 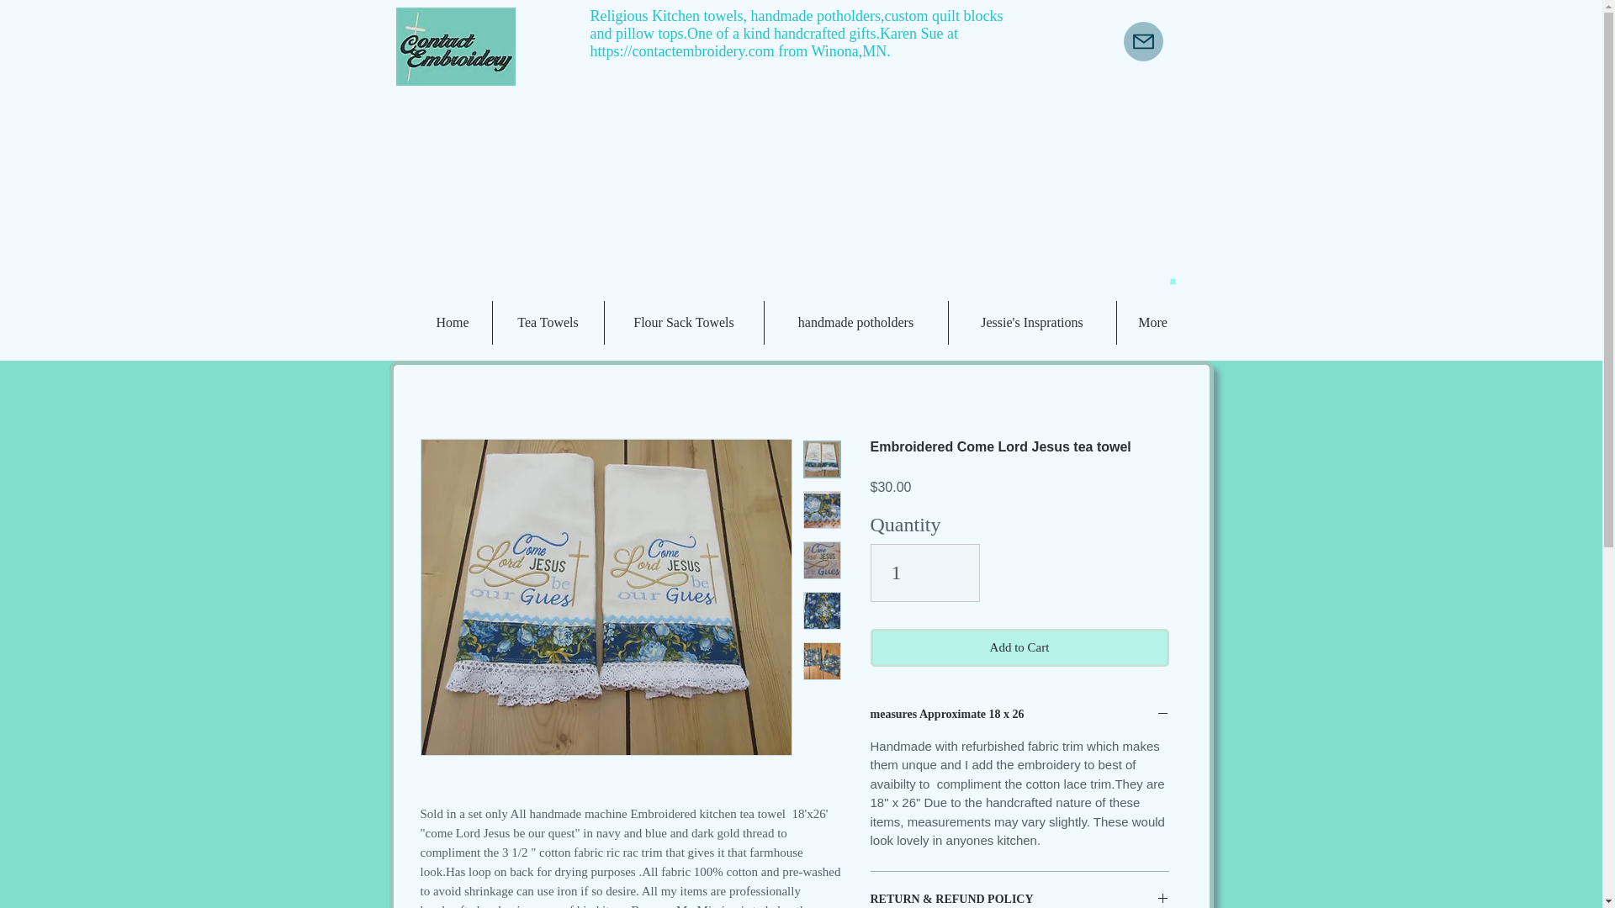 What do you see at coordinates (547, 323) in the screenshot?
I see `Tea Towels` at bounding box center [547, 323].